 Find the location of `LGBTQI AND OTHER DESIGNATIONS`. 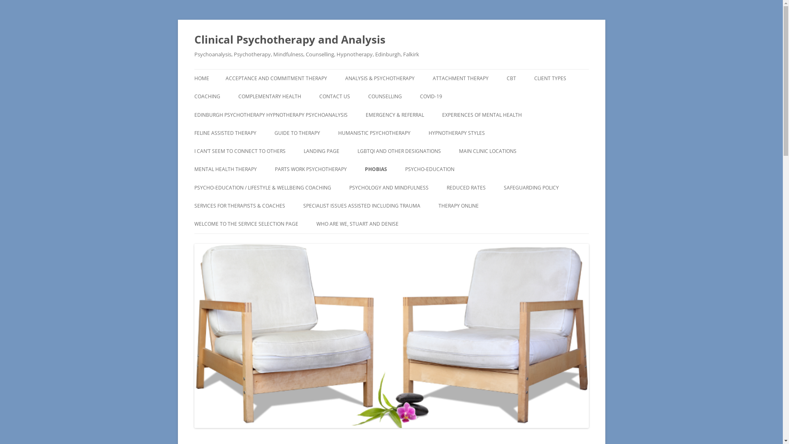

LGBTQI AND OTHER DESIGNATIONS is located at coordinates (399, 151).